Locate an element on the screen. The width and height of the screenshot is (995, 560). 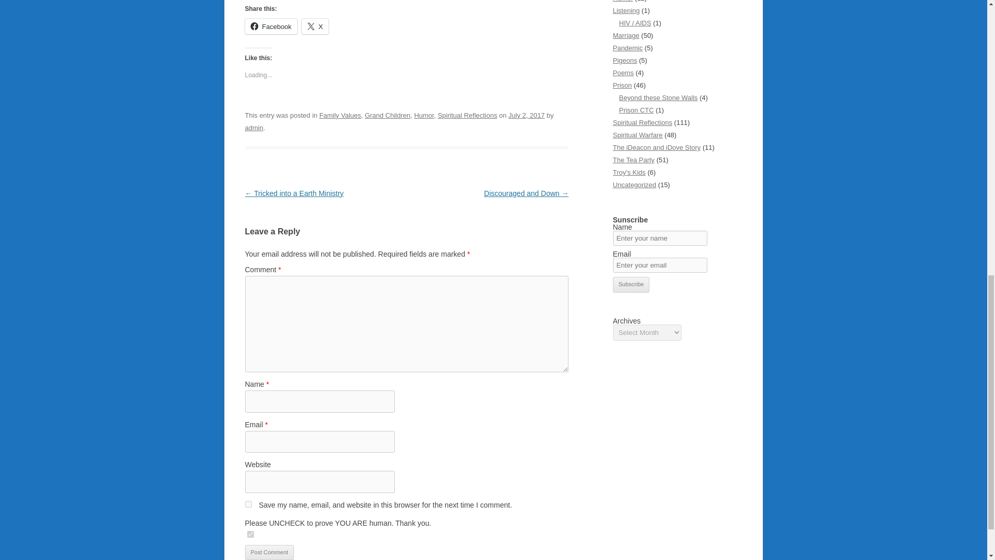
on is located at coordinates (250, 534).